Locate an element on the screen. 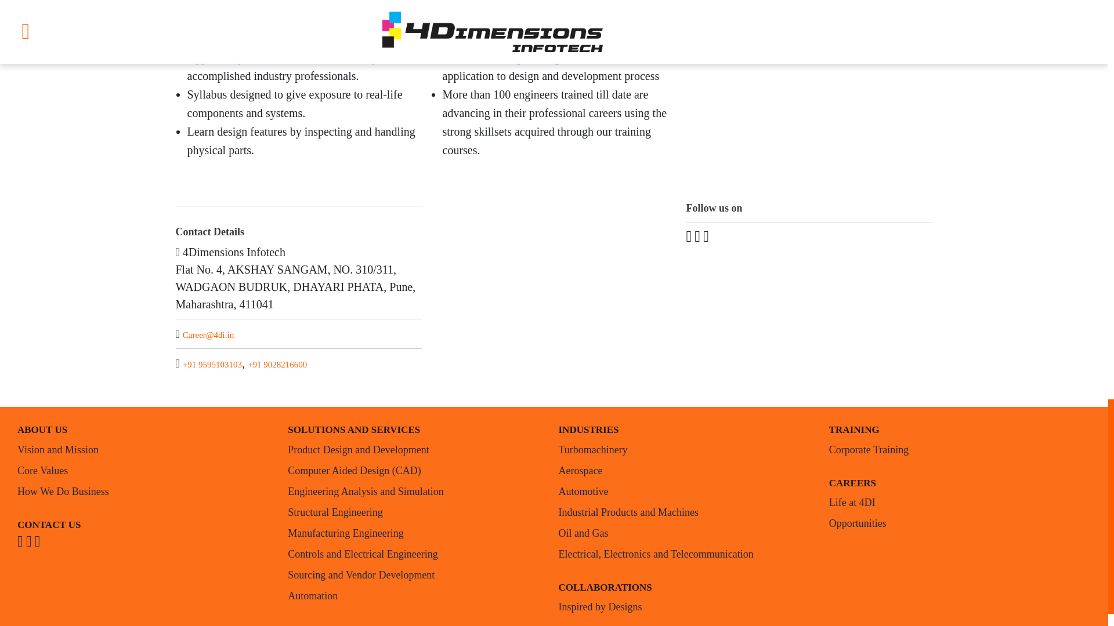 Image resolution: width=1114 pixels, height=626 pixels. Vision and Mission is located at coordinates (149, 450).